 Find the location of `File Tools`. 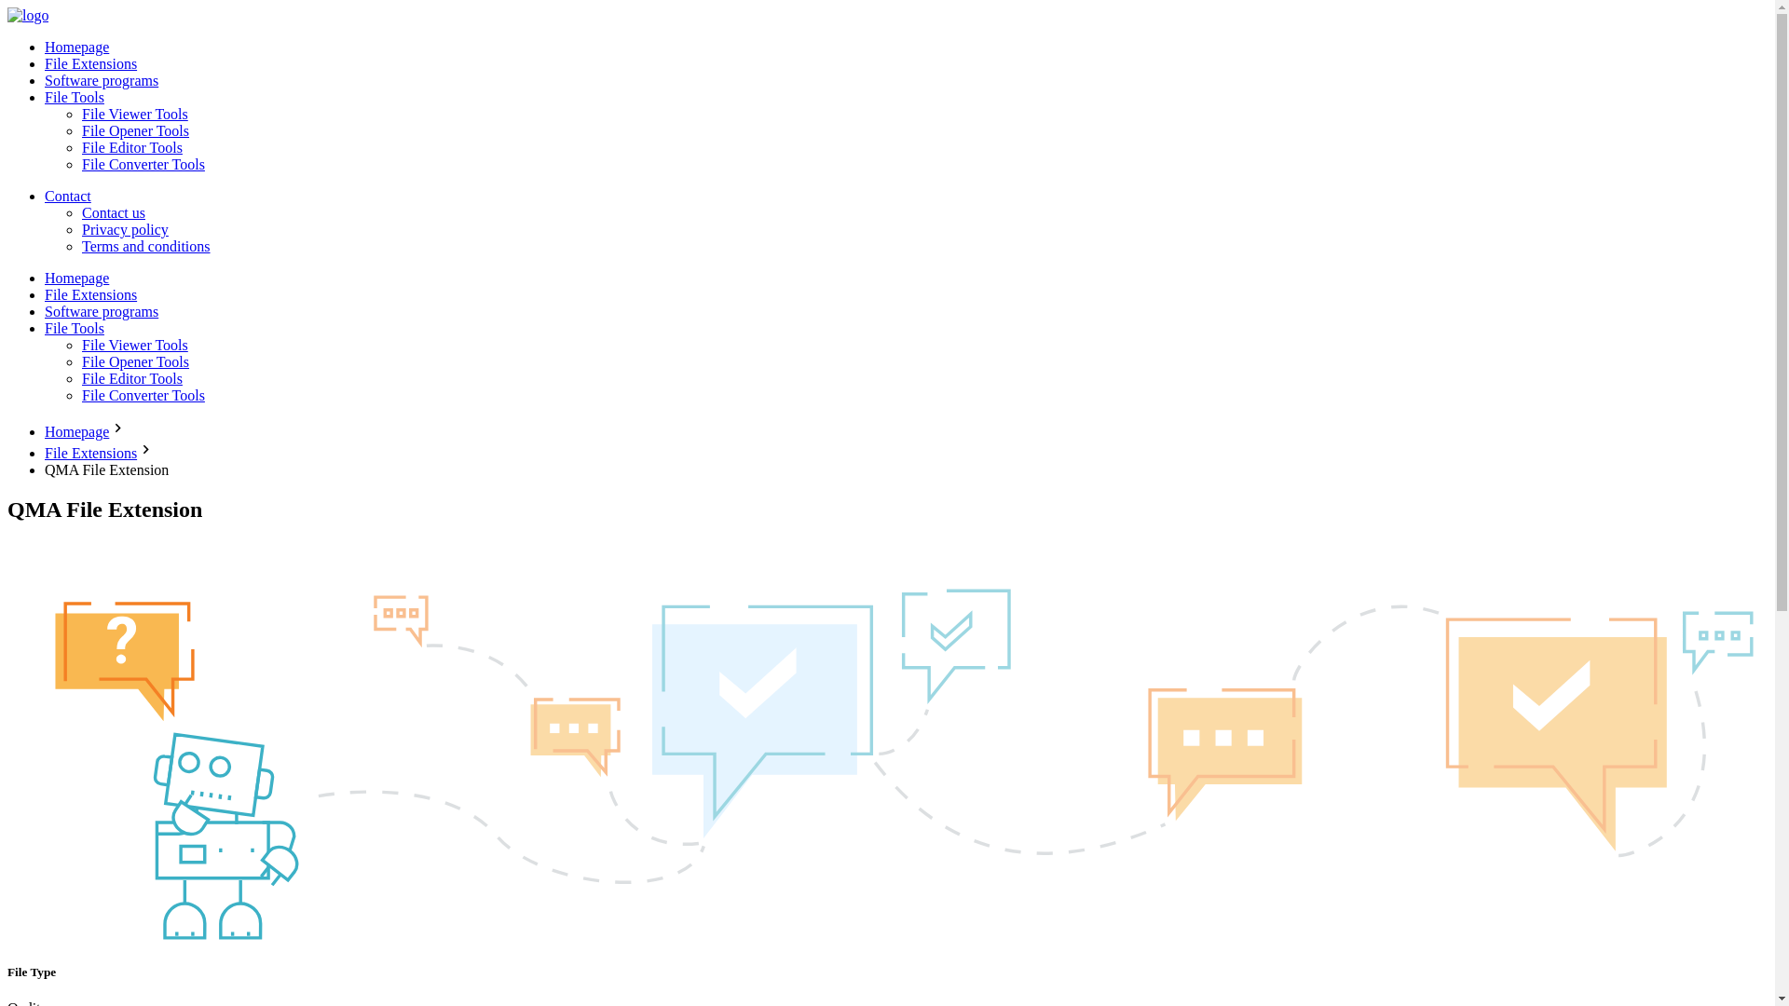

File Tools is located at coordinates (75, 328).